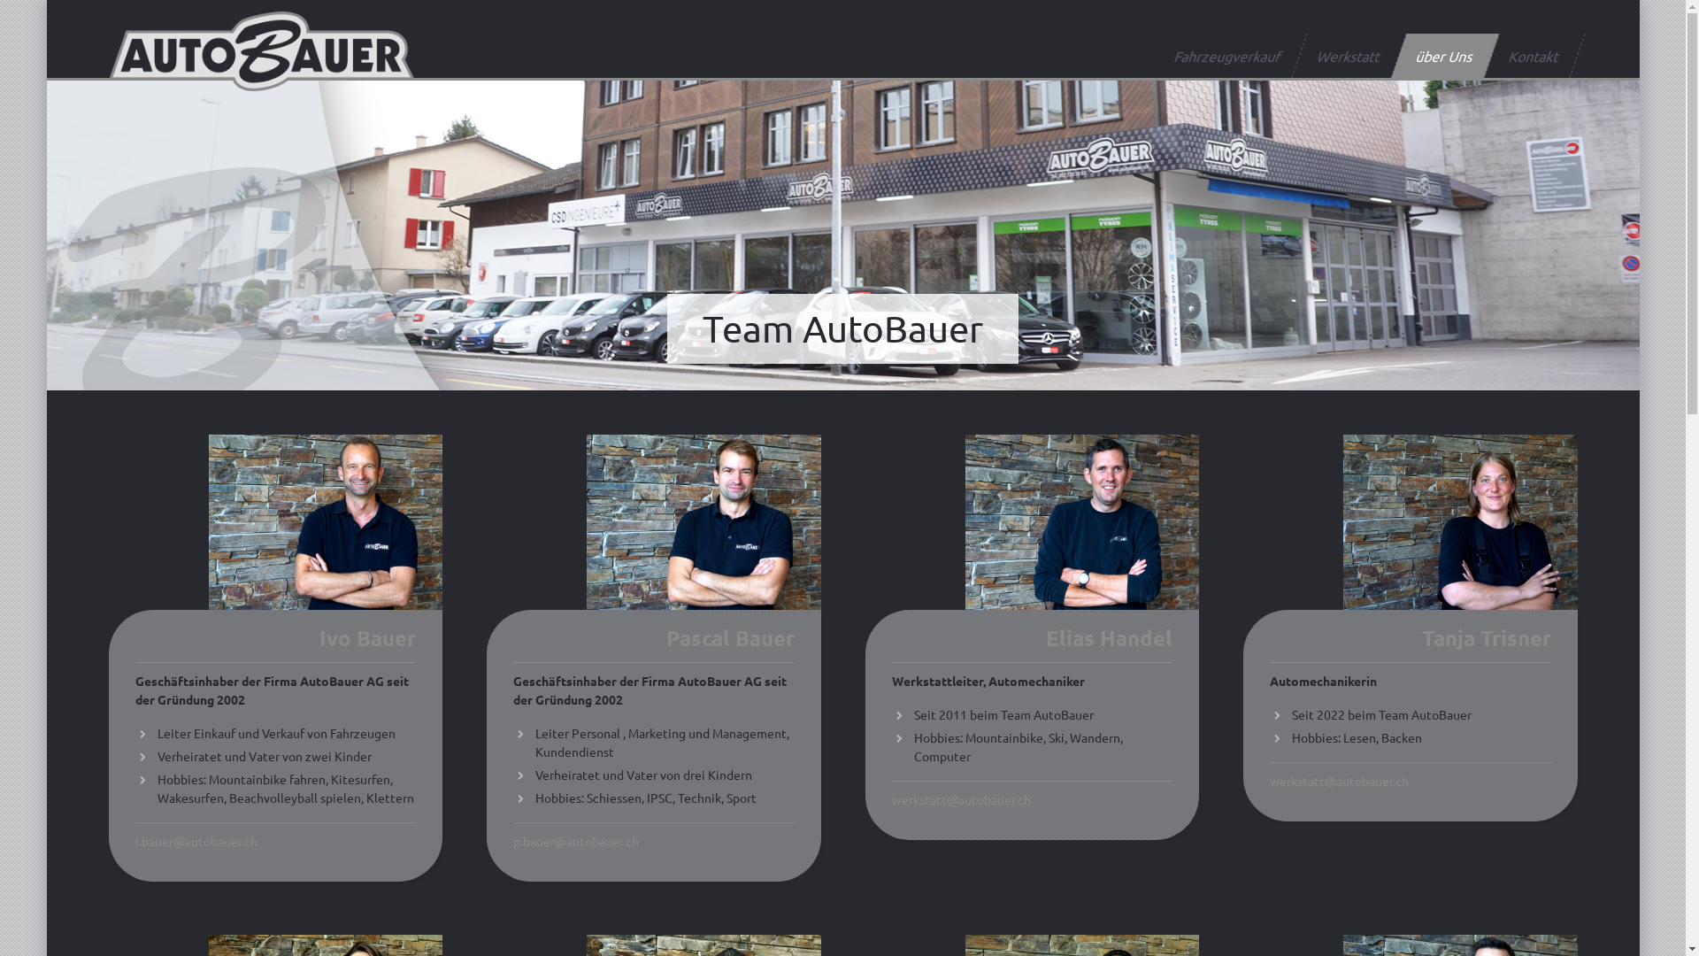  Describe the element at coordinates (1340, 781) in the screenshot. I see `werkstatt@autobauer.ch` at that location.